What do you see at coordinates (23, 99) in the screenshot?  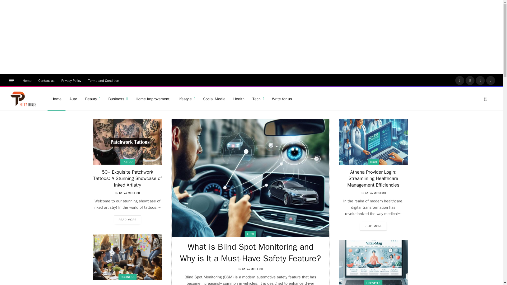 I see `Pitty Things` at bounding box center [23, 99].